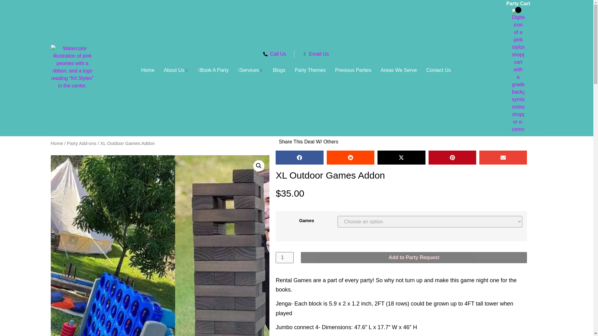 The image size is (598, 336). Describe the element at coordinates (275, 54) in the screenshot. I see `Call Us` at that location.